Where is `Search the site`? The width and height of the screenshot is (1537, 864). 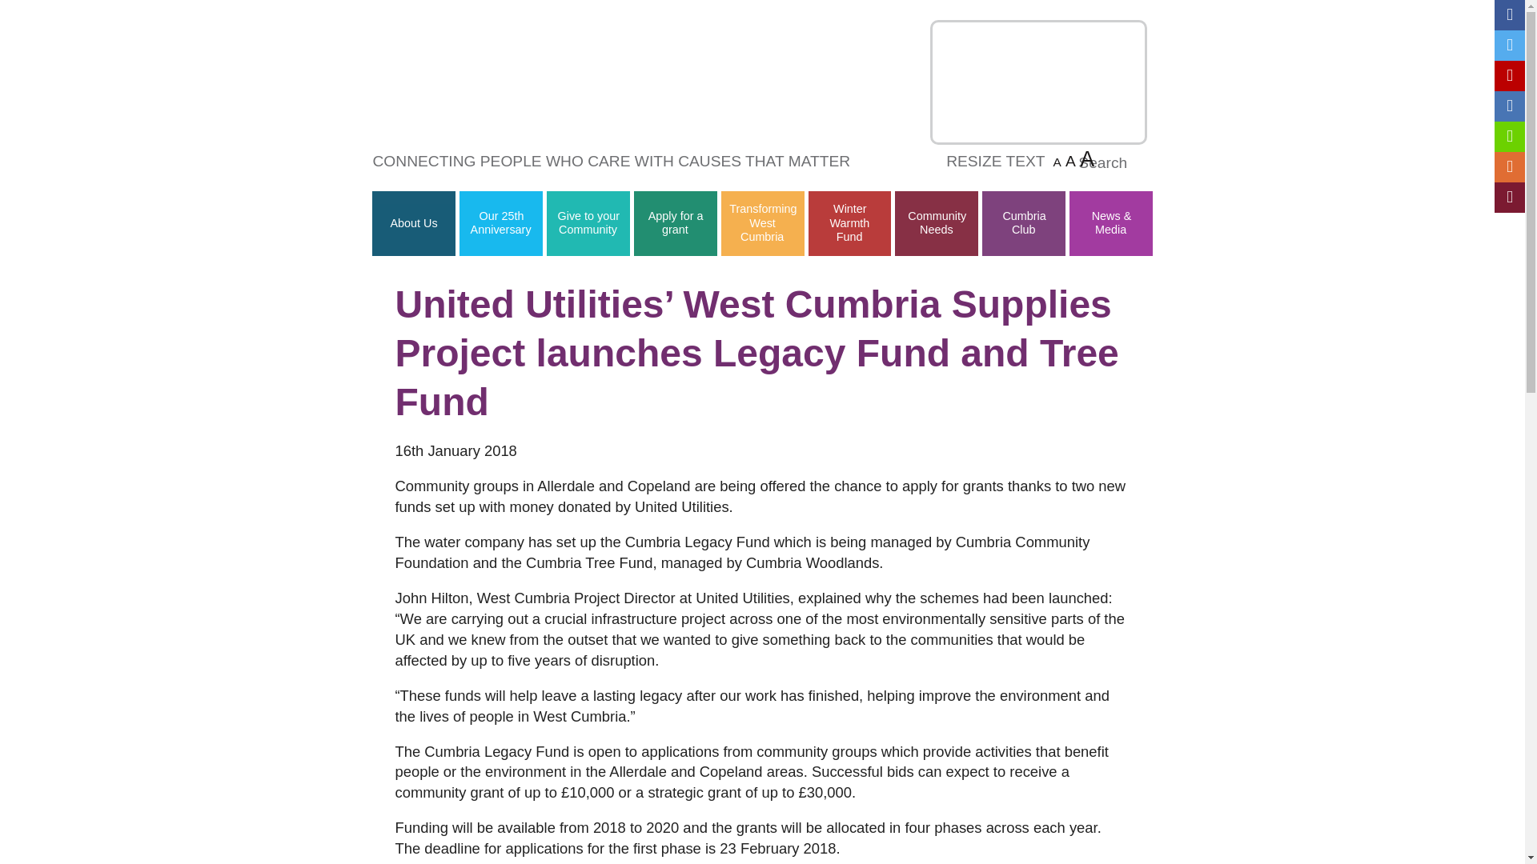
Search the site is located at coordinates (1142, 164).